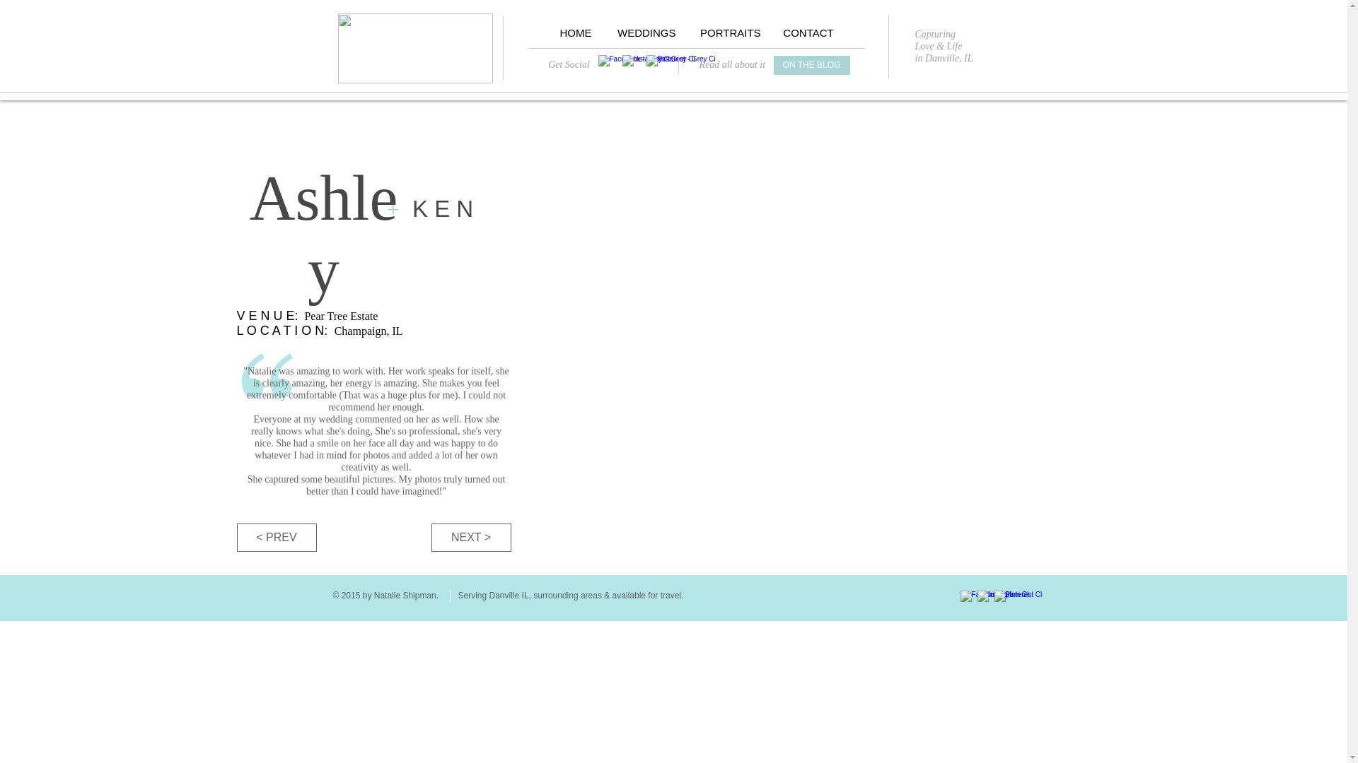 This screenshot has height=763, width=1358. Describe the element at coordinates (812, 65) in the screenshot. I see `ON THE BLOG` at that location.